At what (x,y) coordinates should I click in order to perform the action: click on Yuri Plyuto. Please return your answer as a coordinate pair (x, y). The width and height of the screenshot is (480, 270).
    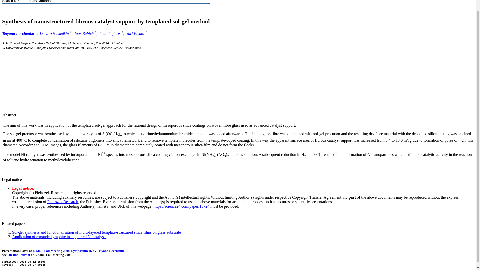
    Looking at the image, I should click on (135, 33).